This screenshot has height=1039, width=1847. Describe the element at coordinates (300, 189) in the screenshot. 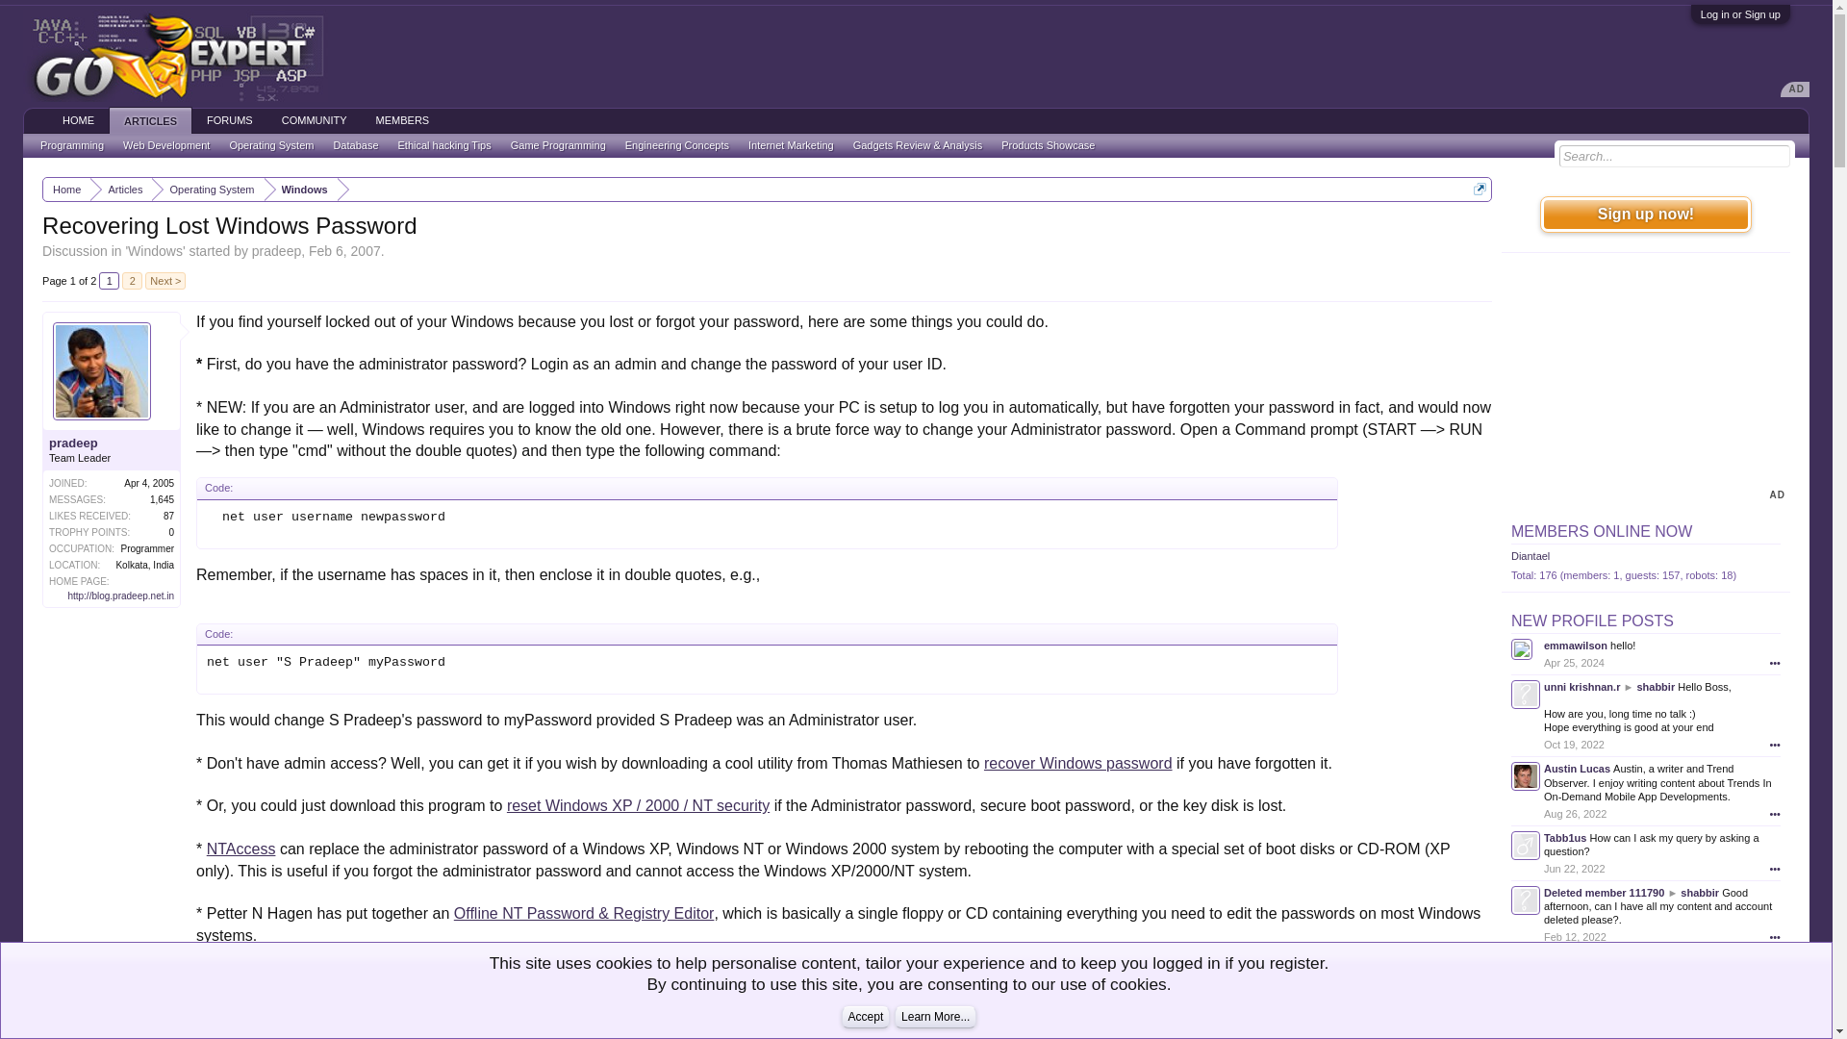

I see `Windows` at that location.